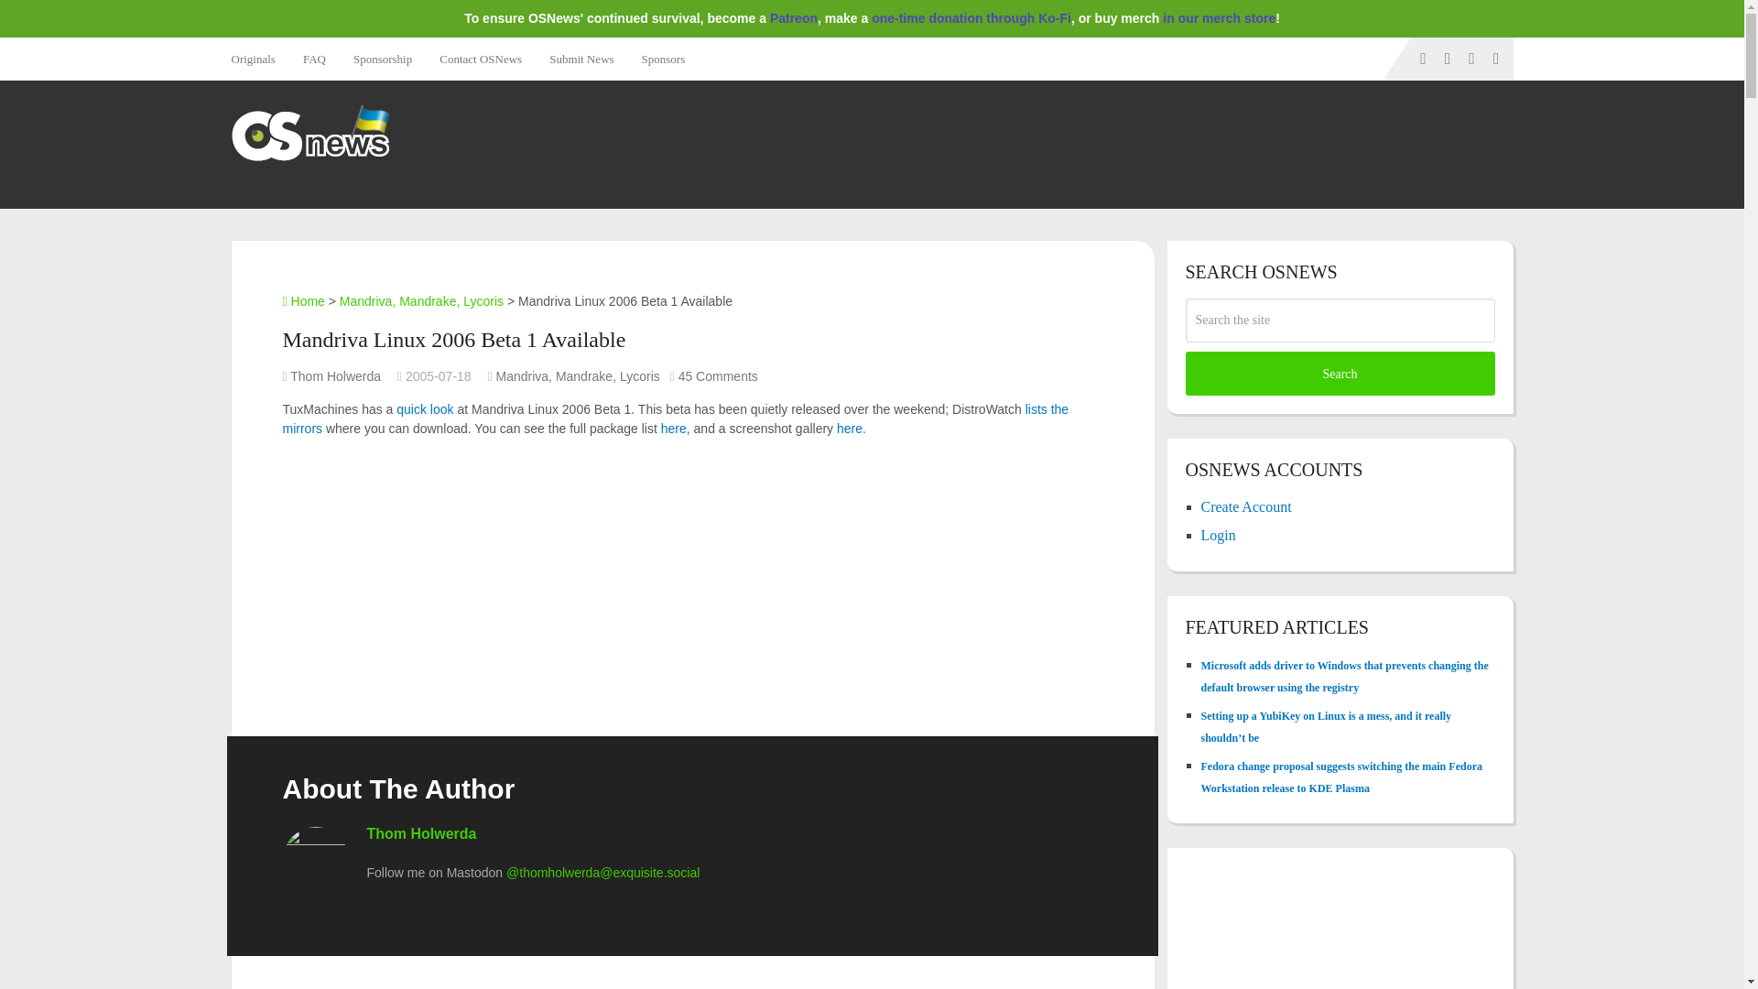 The image size is (1758, 989). What do you see at coordinates (1340, 374) in the screenshot?
I see `Search` at bounding box center [1340, 374].